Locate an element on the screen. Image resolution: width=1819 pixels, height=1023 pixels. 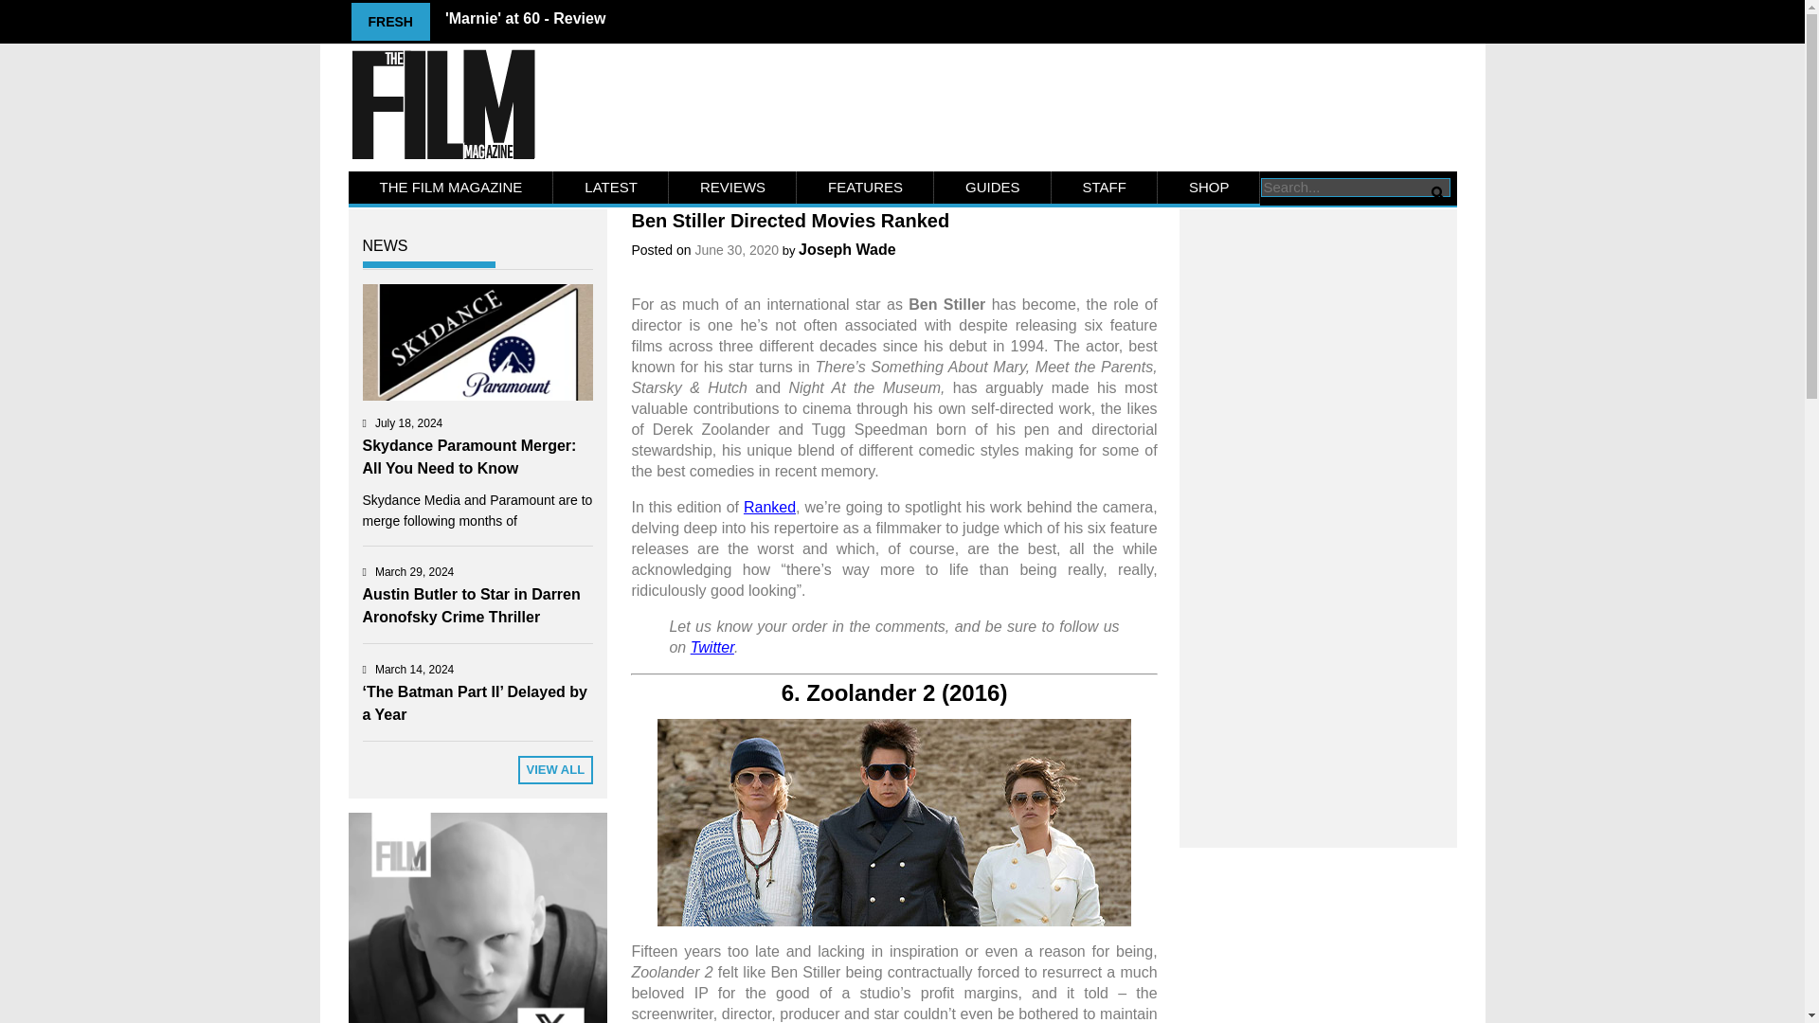
LATEST is located at coordinates (610, 188).